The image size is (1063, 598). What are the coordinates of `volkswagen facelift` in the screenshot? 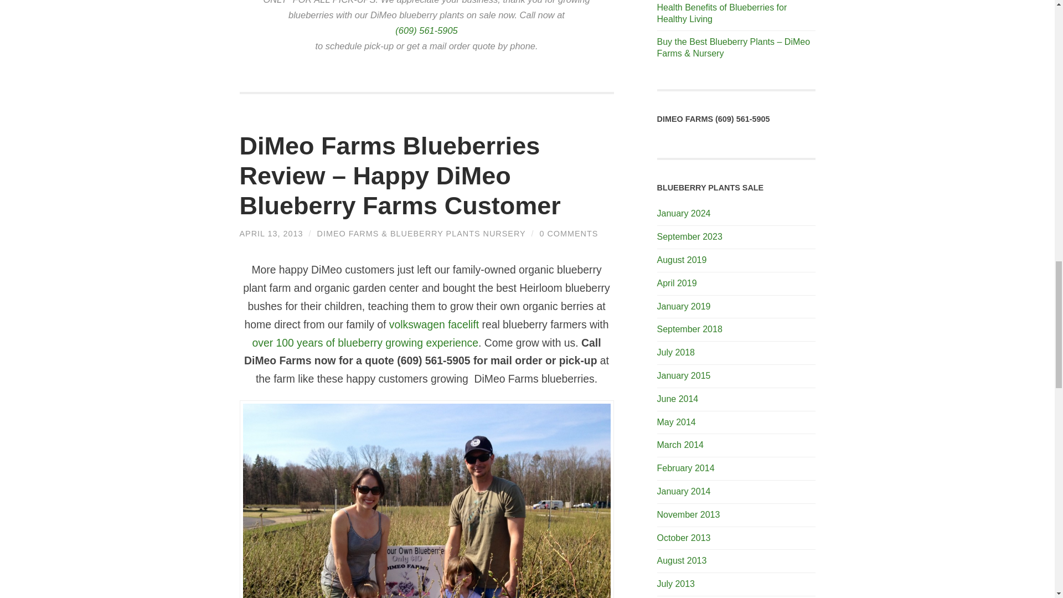 It's located at (434, 324).